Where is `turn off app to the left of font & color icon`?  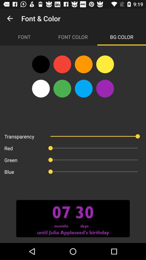 turn off app to the left of font & color icon is located at coordinates (10, 18).